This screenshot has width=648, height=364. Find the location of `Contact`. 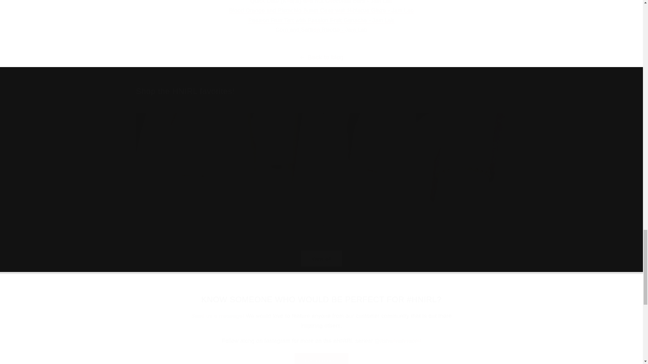

Contact is located at coordinates (217, 316).